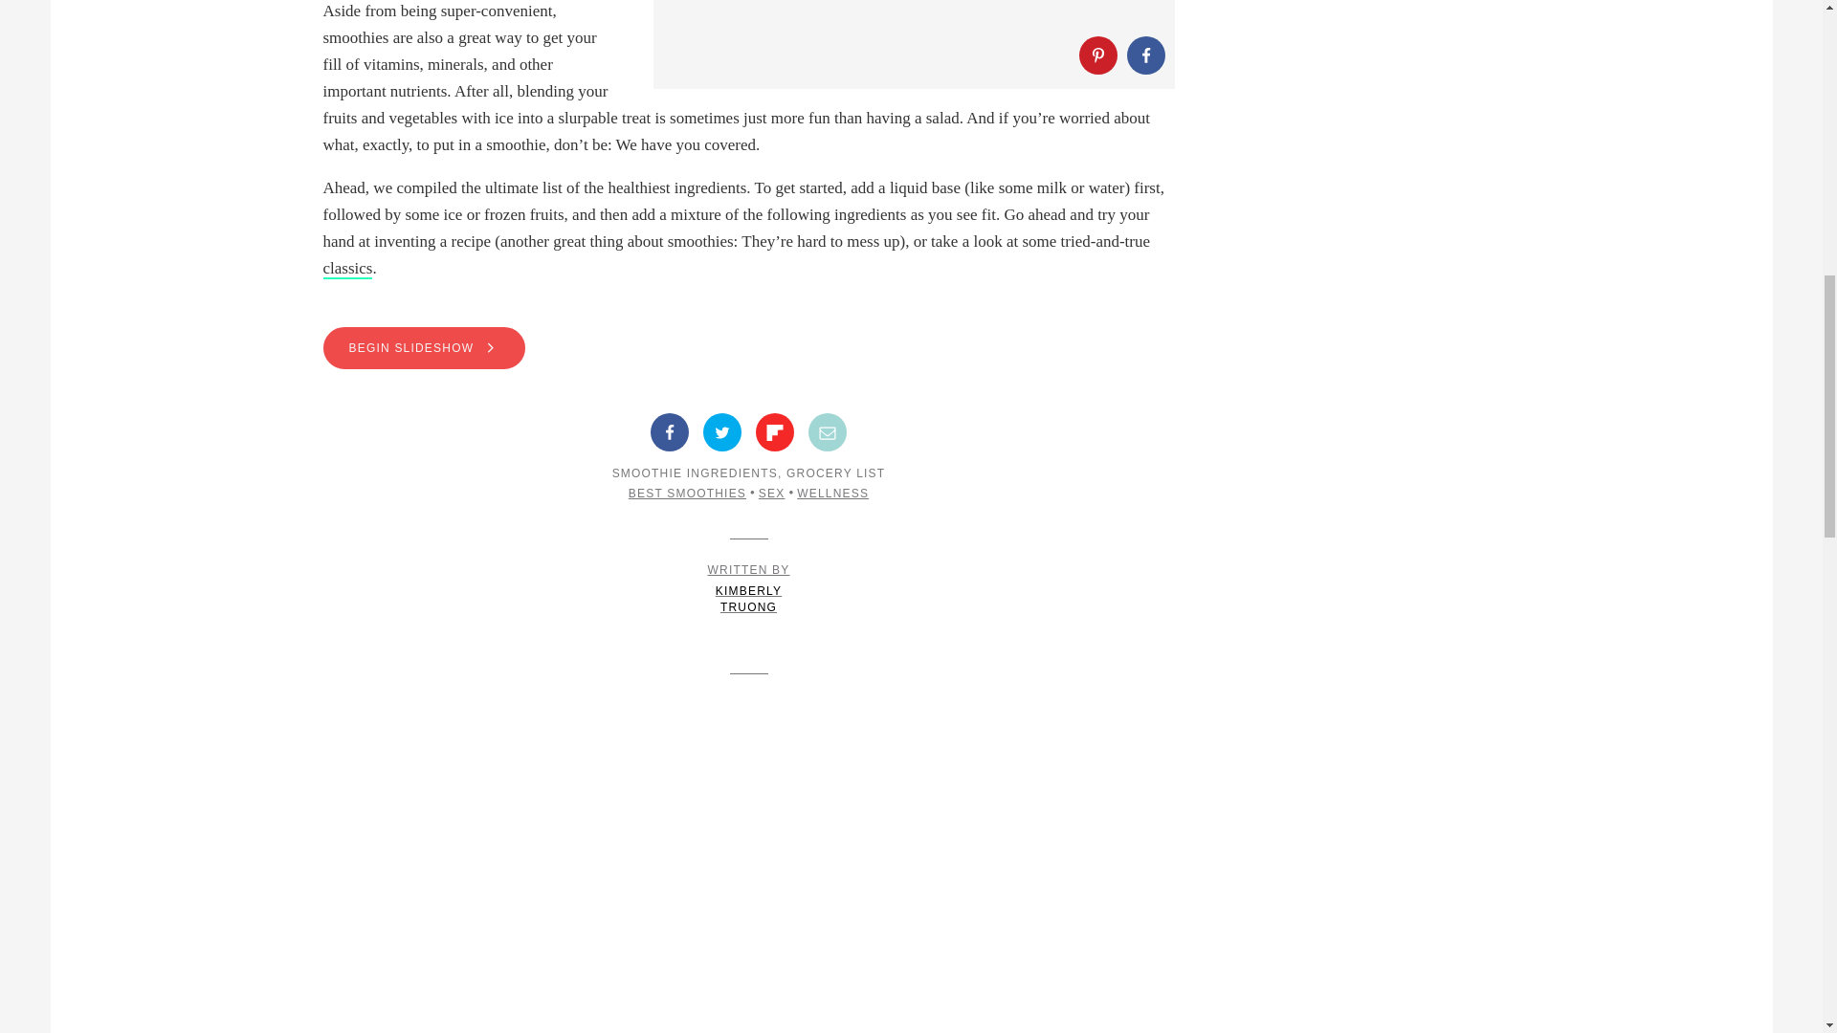  I want to click on BEST SMOOTHIES, so click(687, 493).